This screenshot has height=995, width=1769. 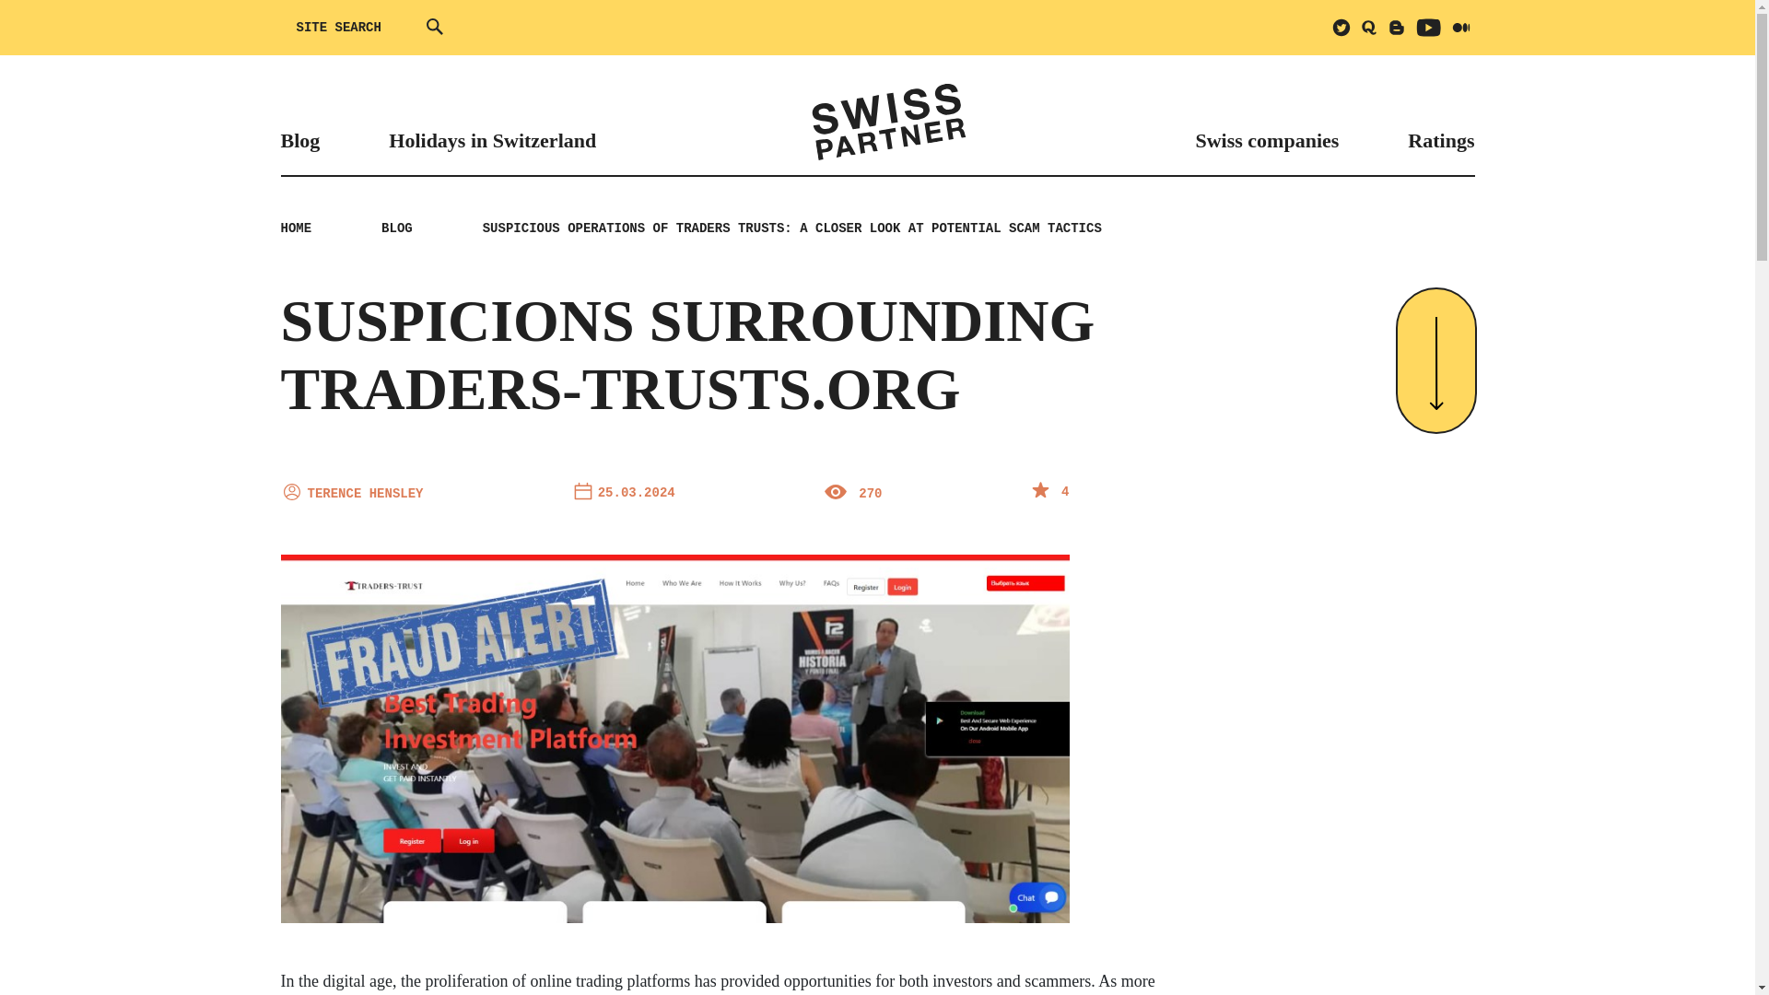 What do you see at coordinates (1267, 140) in the screenshot?
I see `Swiss companies` at bounding box center [1267, 140].